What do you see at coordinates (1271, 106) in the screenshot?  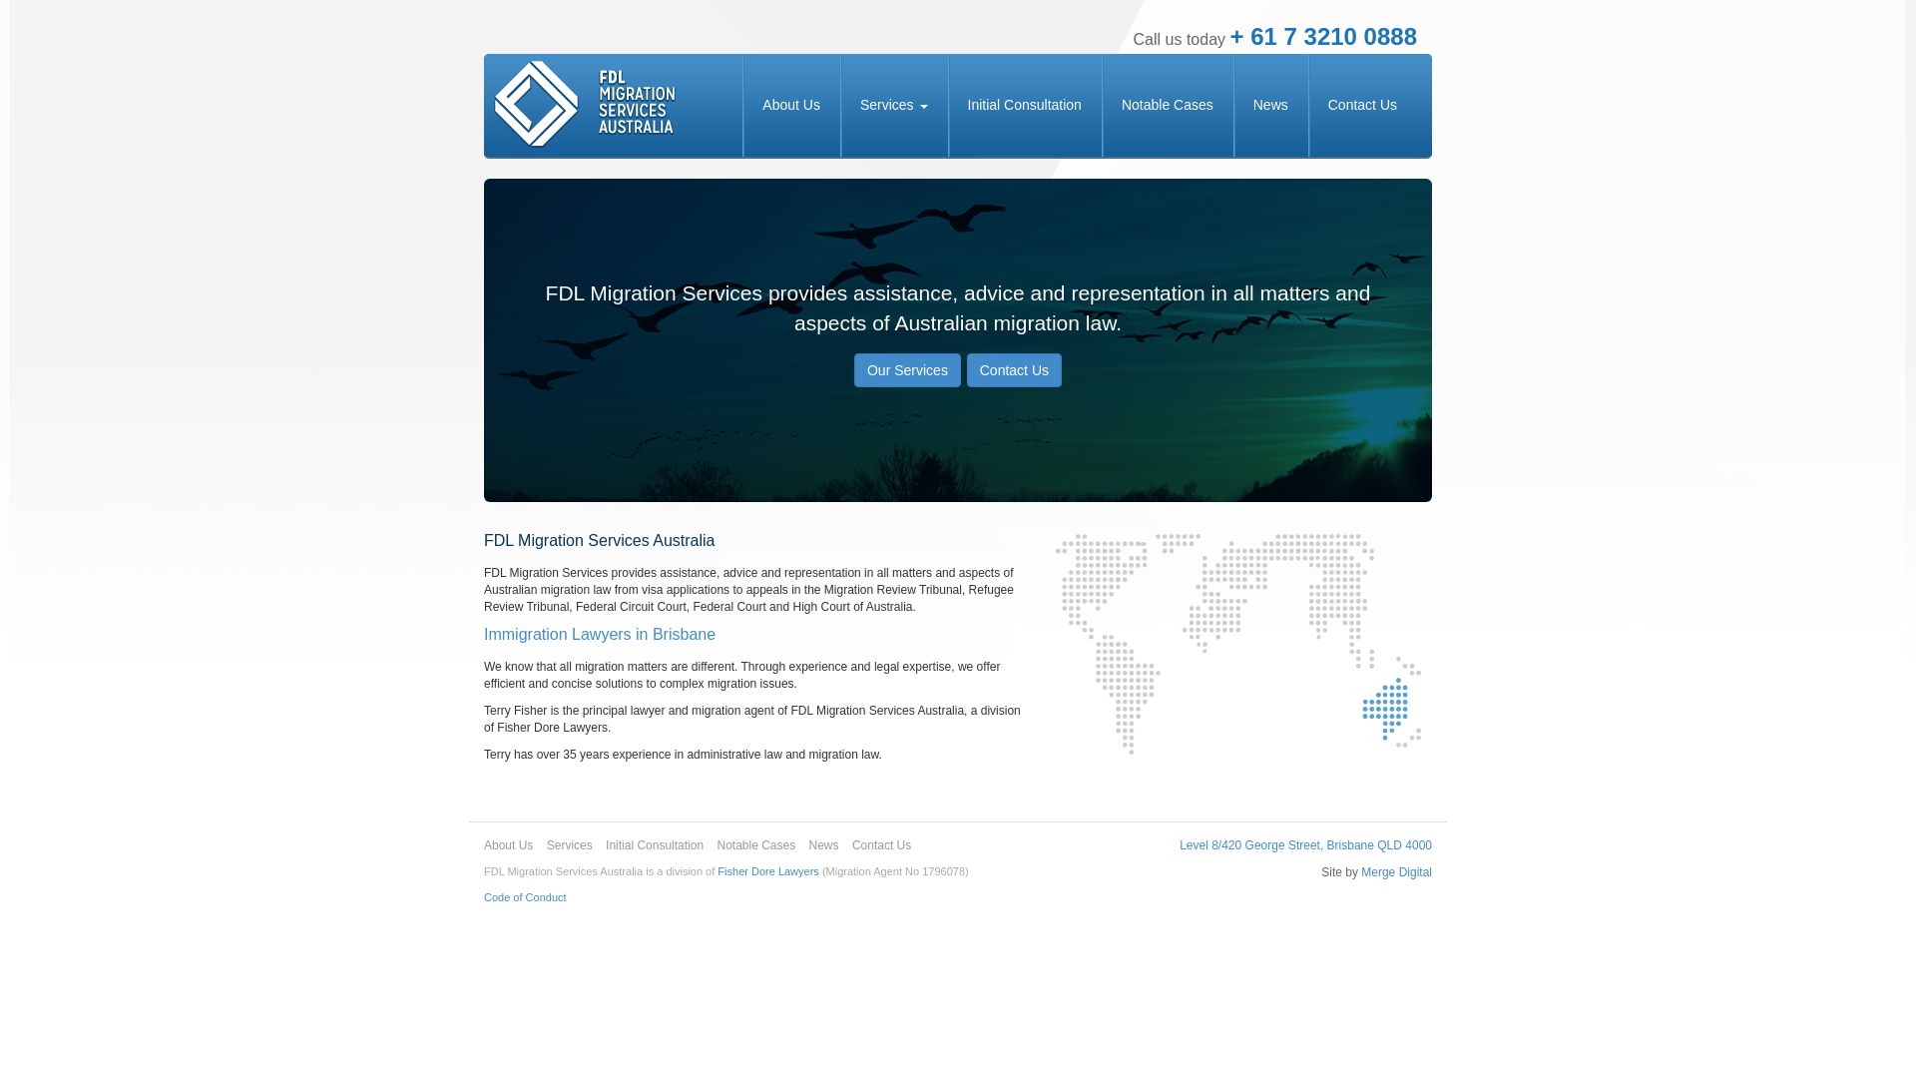 I see `News` at bounding box center [1271, 106].